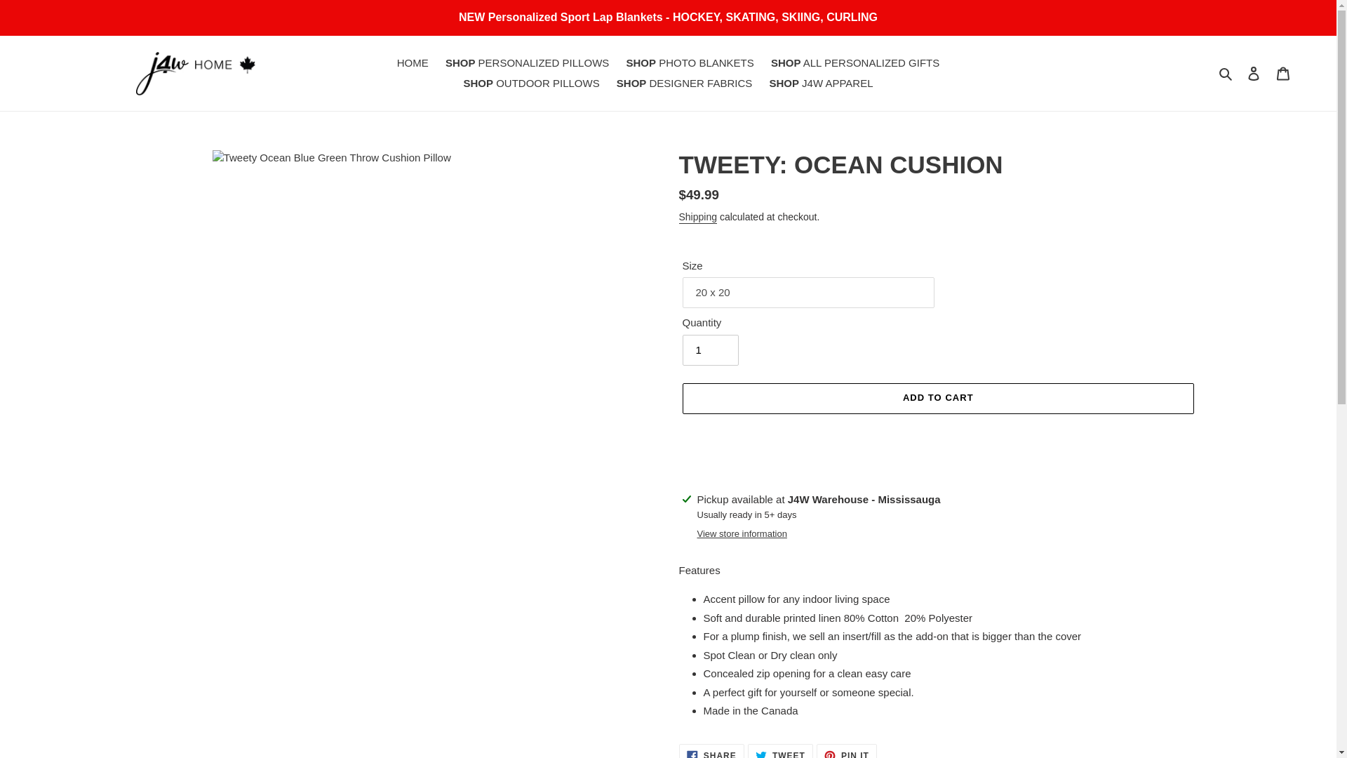  I want to click on SHOP J4W APPAREL, so click(685, 83).